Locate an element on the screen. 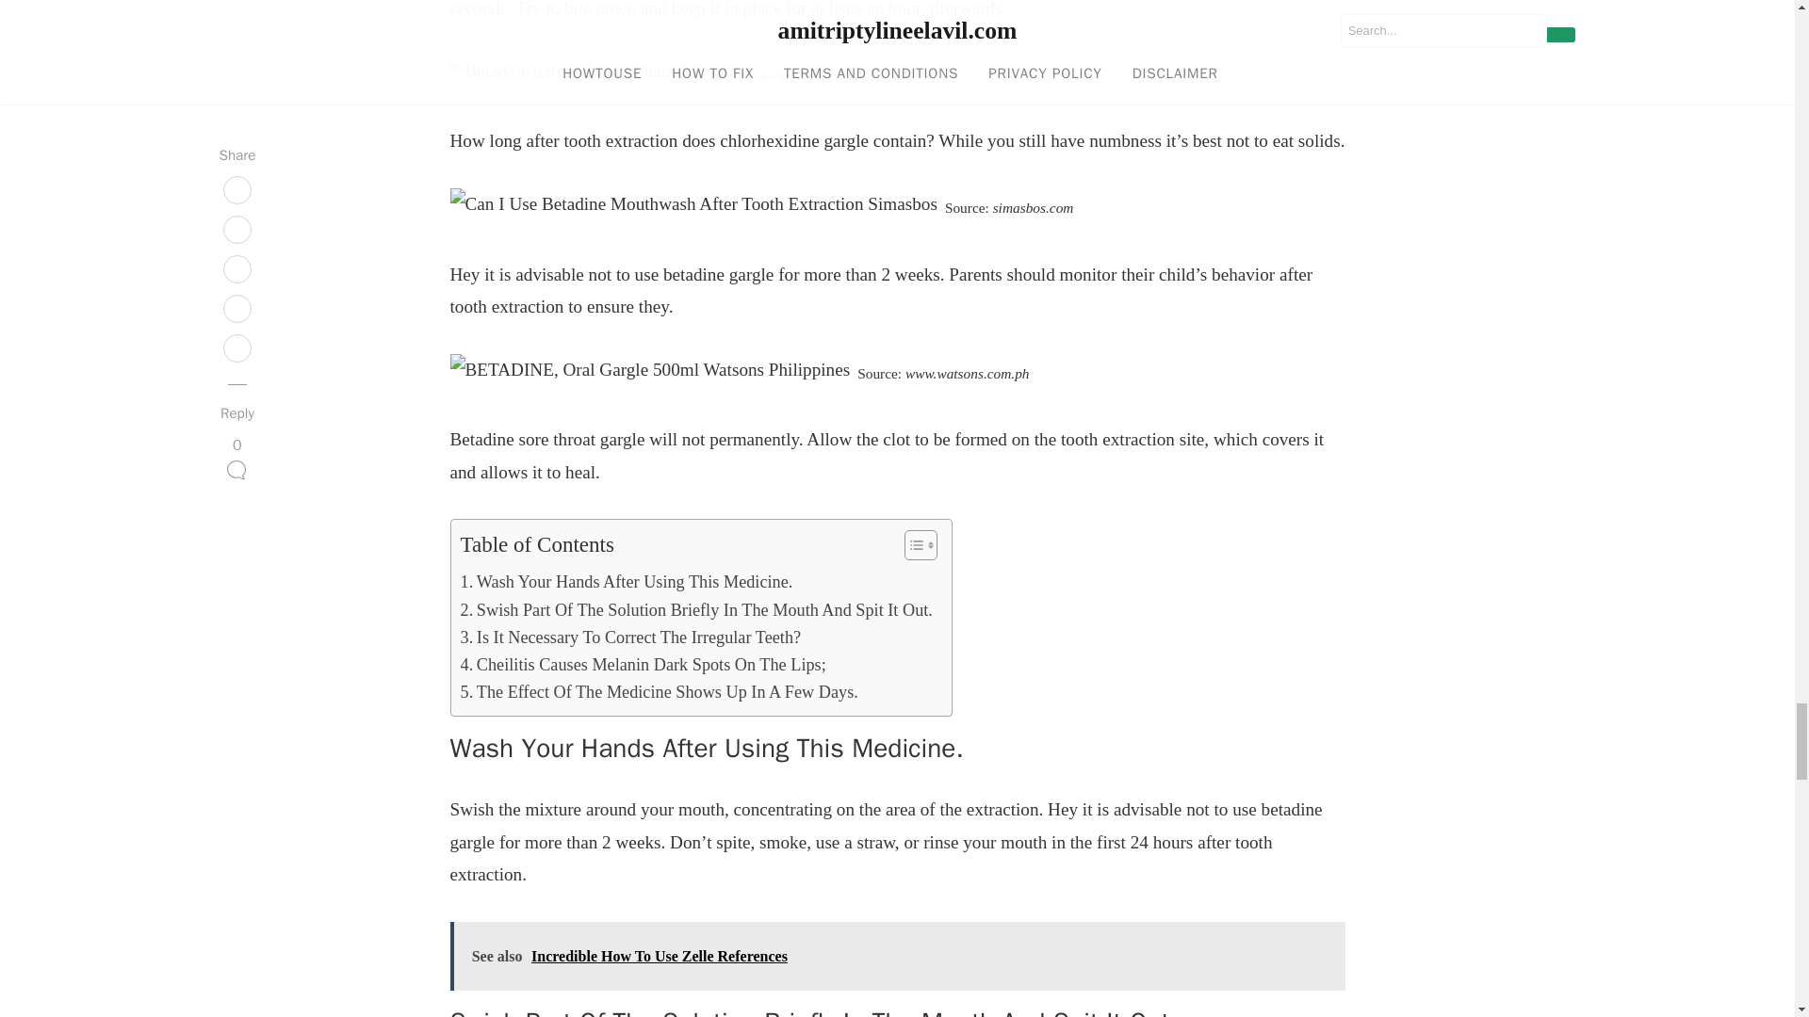  Wash Your Hands After Using This Medicine. is located at coordinates (626, 582).